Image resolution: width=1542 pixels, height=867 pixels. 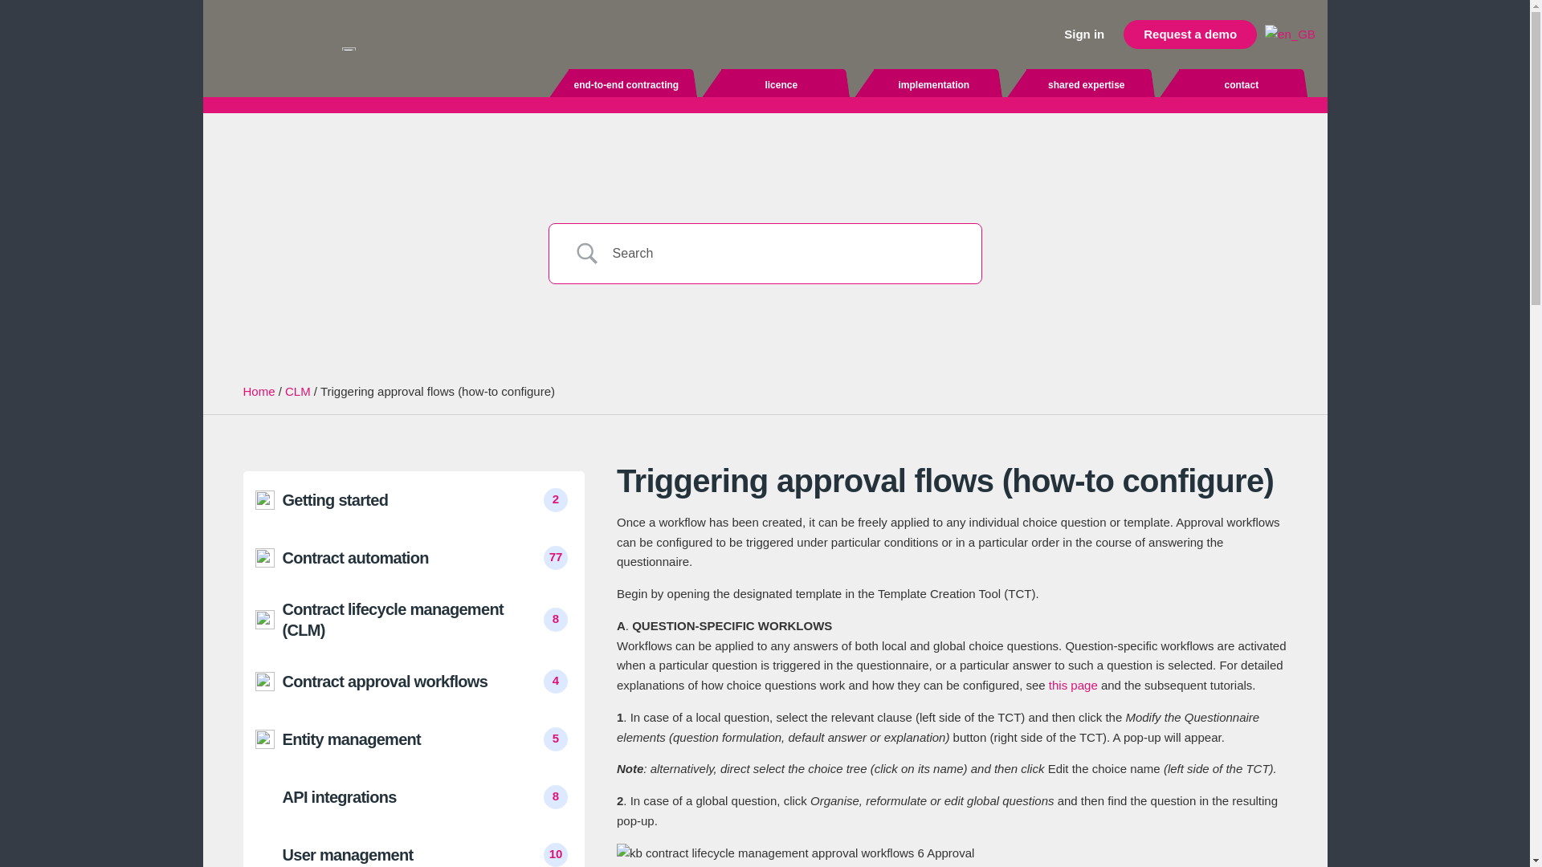 What do you see at coordinates (1084, 34) in the screenshot?
I see `Sign in` at bounding box center [1084, 34].